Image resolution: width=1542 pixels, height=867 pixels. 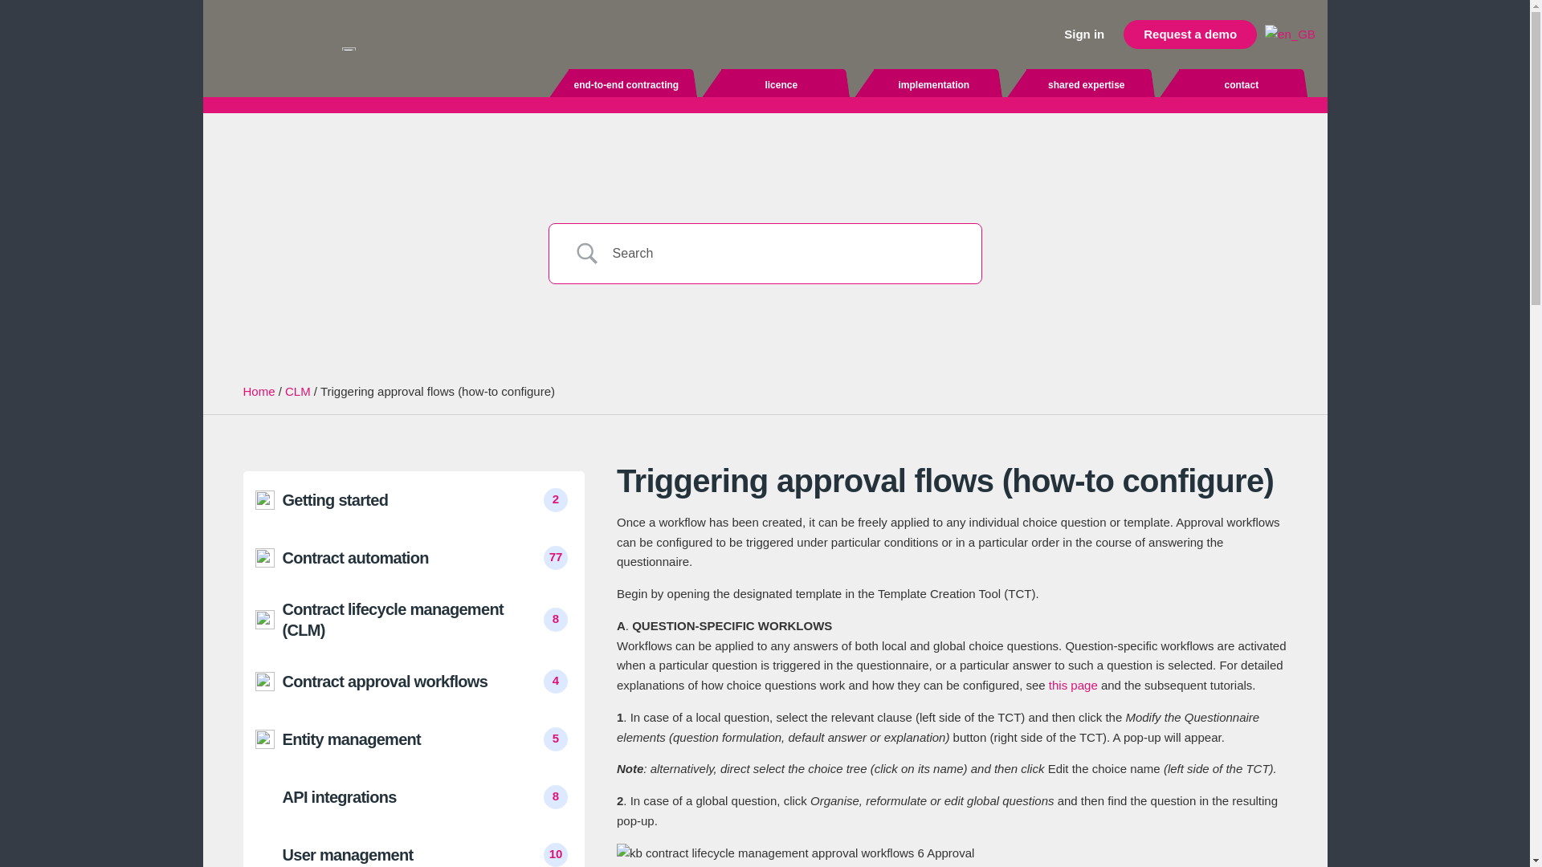 What do you see at coordinates (1084, 34) in the screenshot?
I see `Sign in` at bounding box center [1084, 34].